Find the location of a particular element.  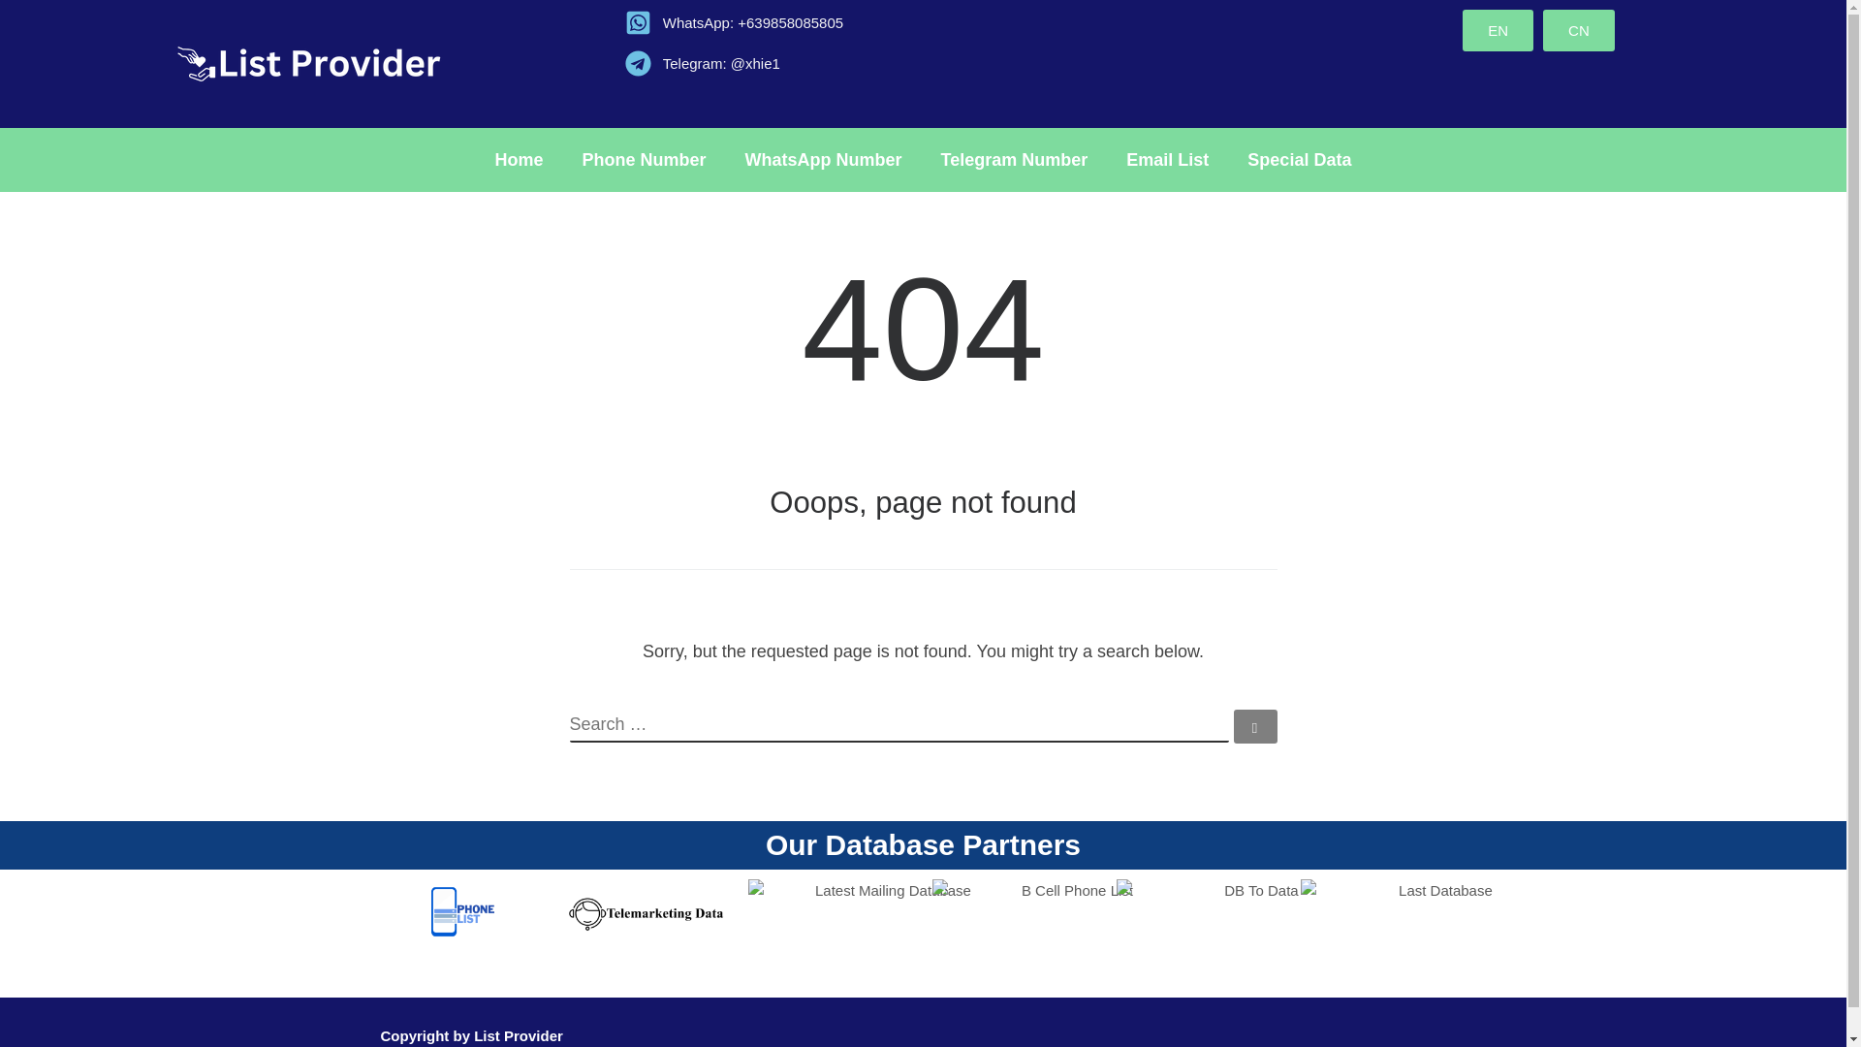

Email List is located at coordinates (1167, 159).